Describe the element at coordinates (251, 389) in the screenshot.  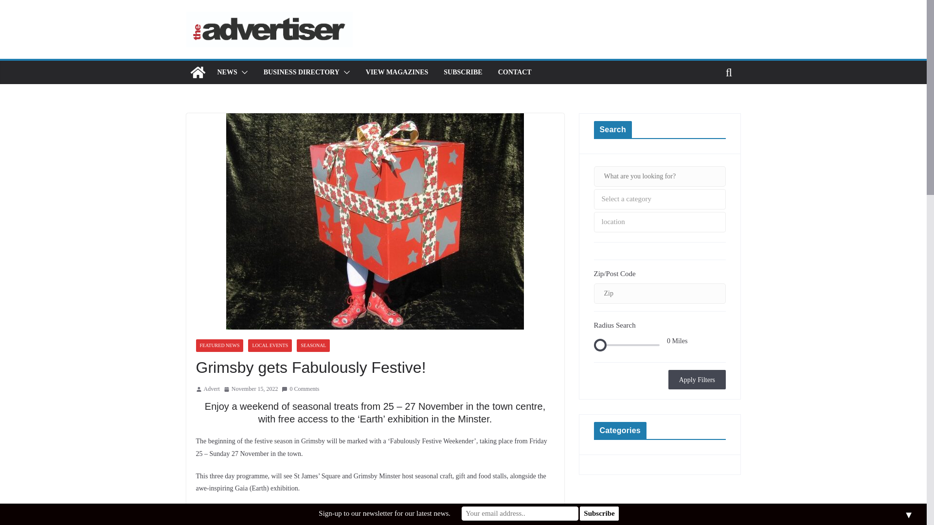
I see `November 15, 2022` at that location.